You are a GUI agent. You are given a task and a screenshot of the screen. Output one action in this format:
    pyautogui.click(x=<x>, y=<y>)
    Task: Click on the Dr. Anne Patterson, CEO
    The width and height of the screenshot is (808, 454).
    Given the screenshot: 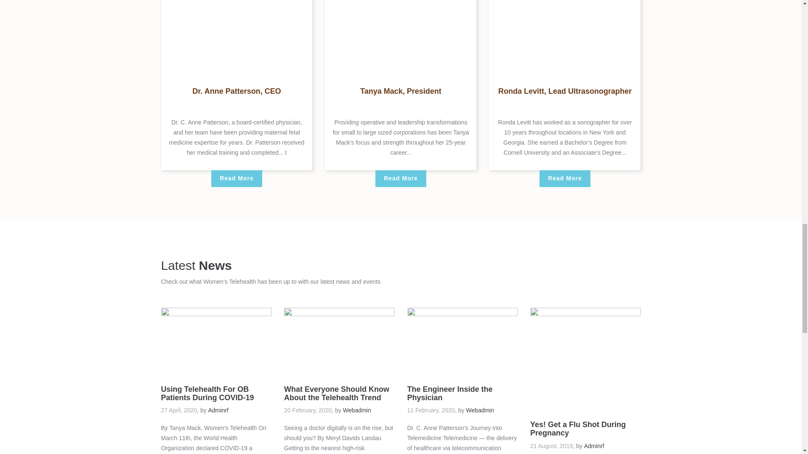 What is the action you would take?
    pyautogui.click(x=237, y=22)
    